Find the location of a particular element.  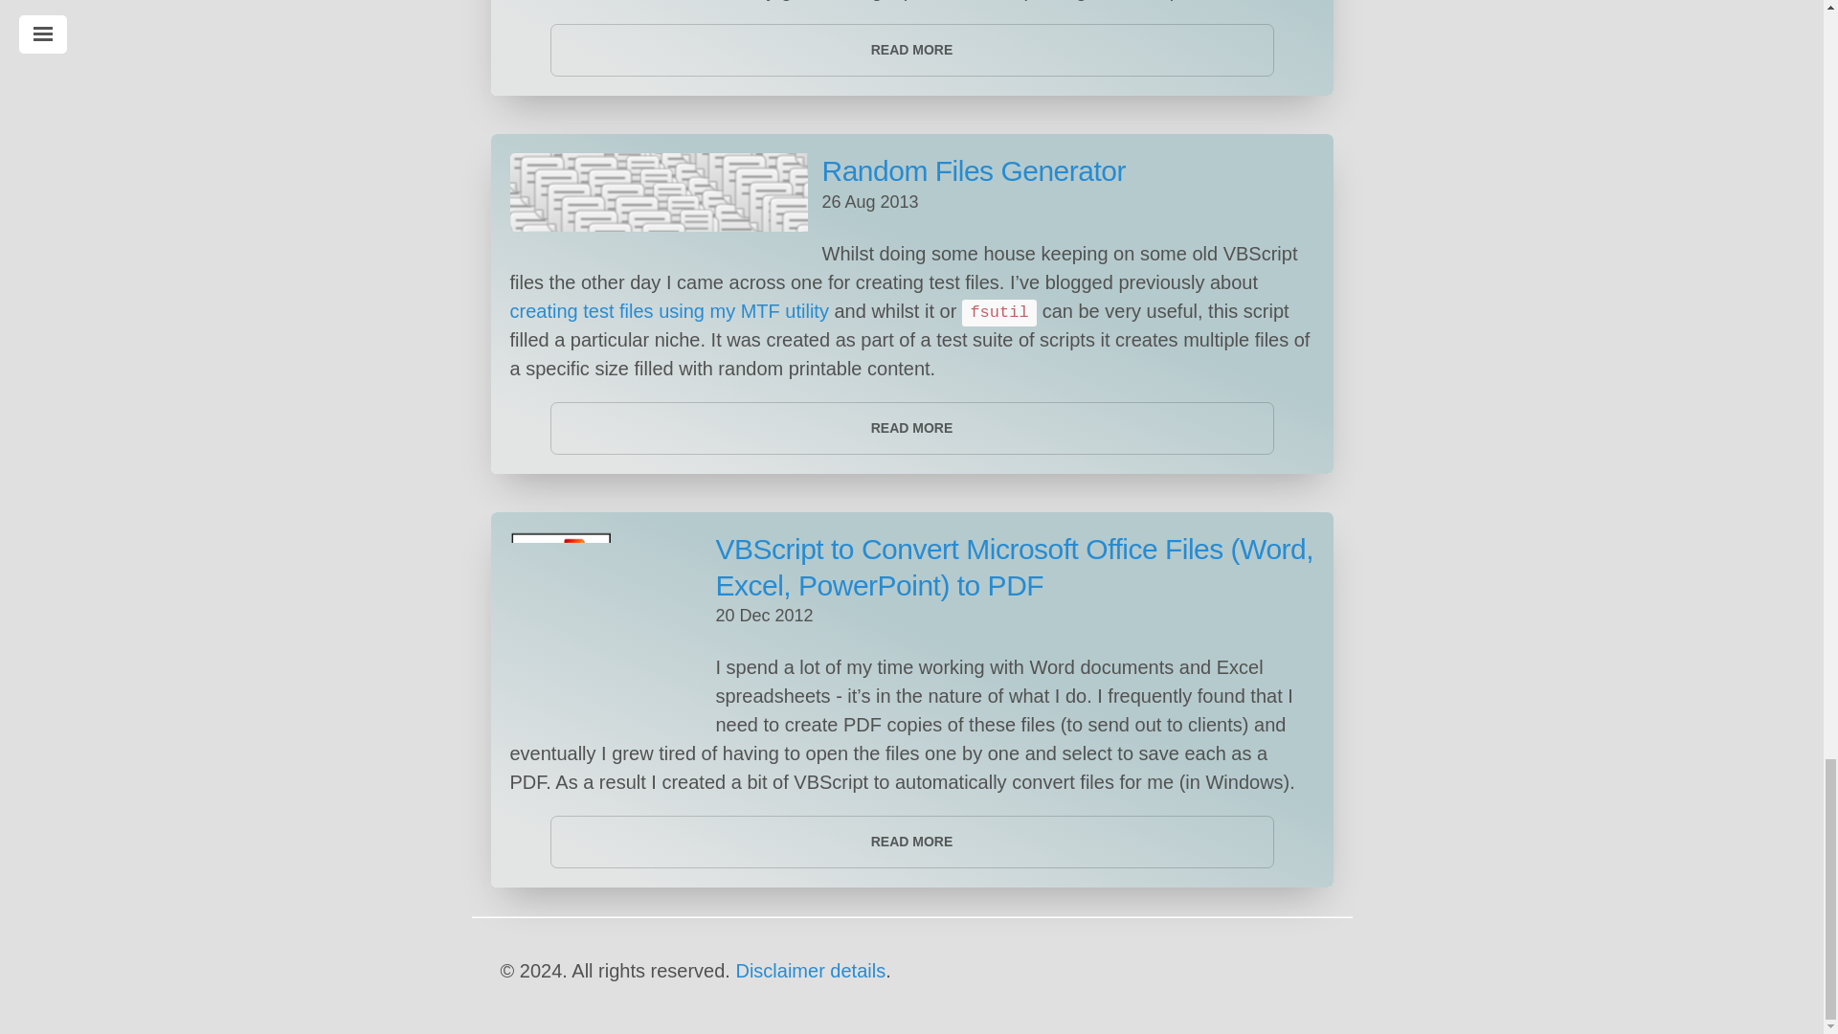

READ MORE is located at coordinates (911, 50).